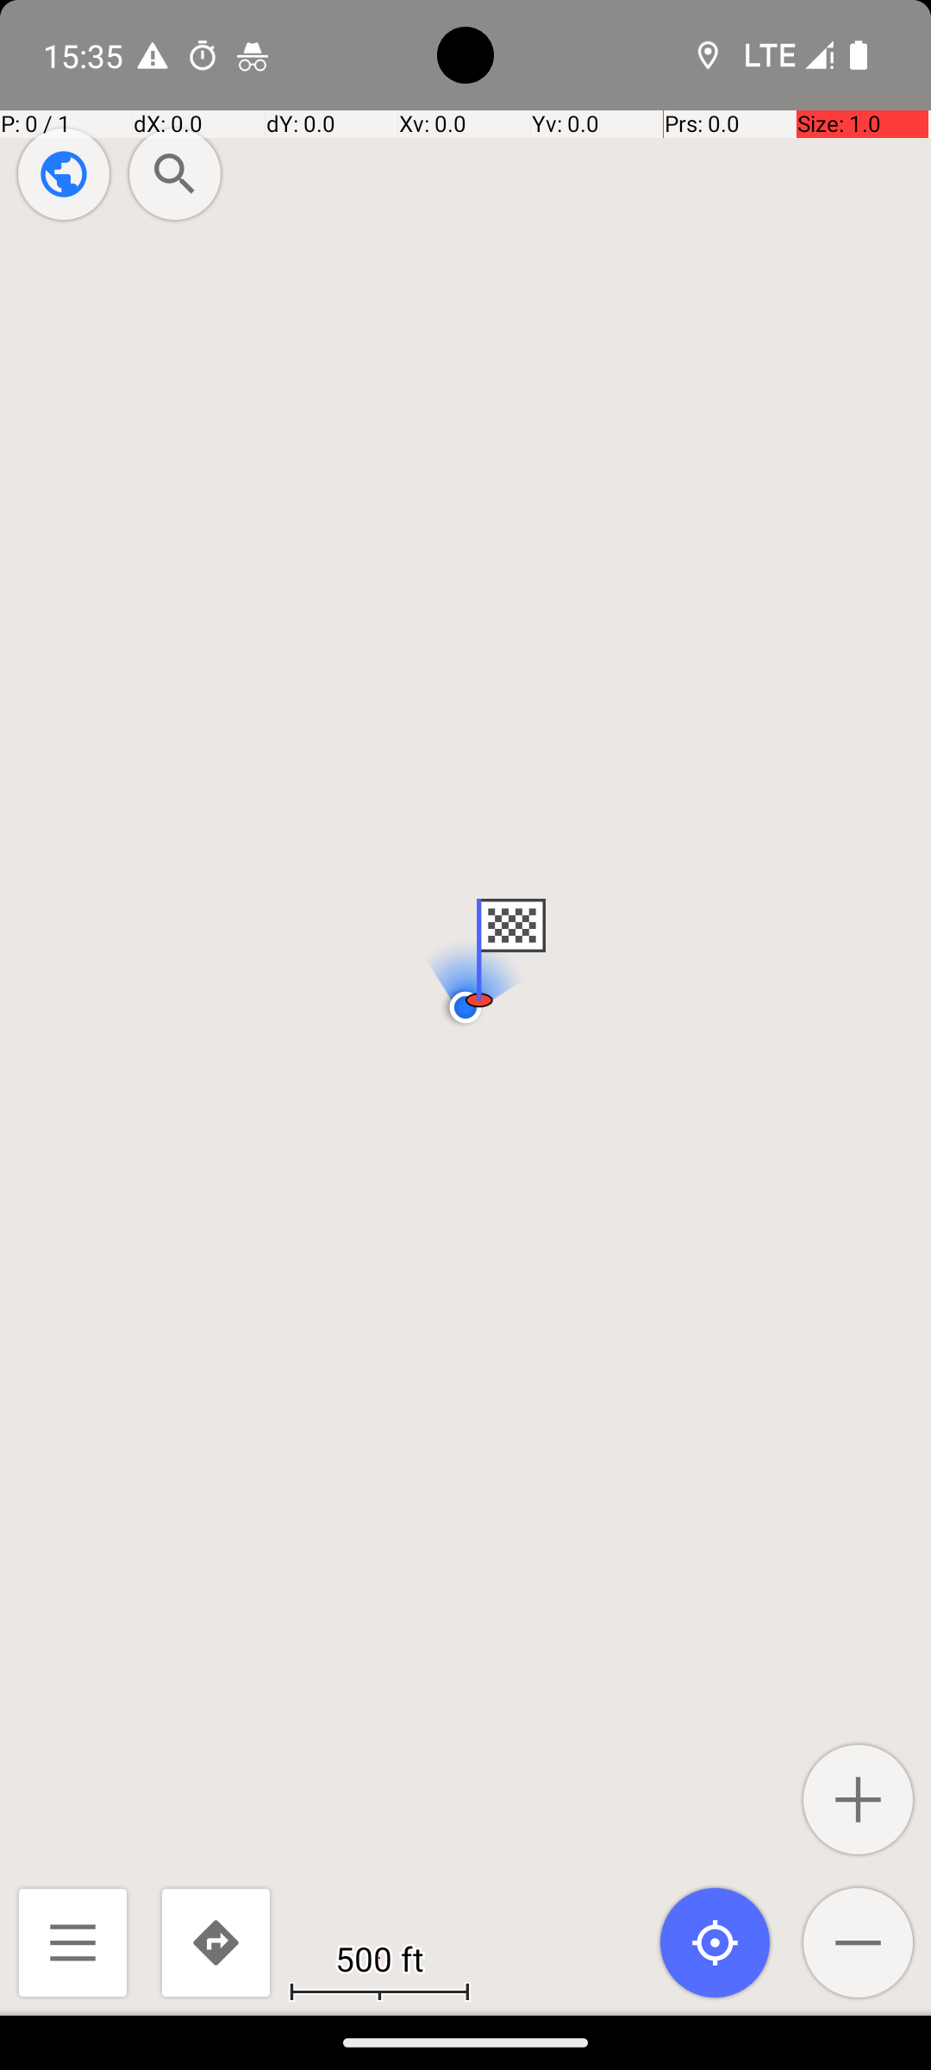 This screenshot has height=2070, width=931. Describe the element at coordinates (379, 1958) in the screenshot. I see `500 ft` at that location.